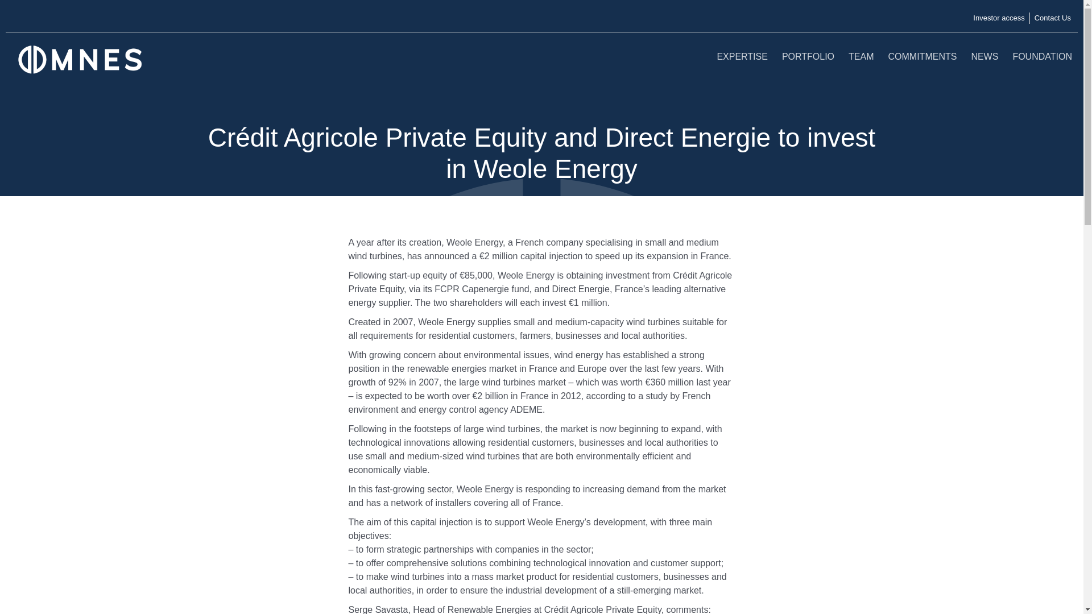 The image size is (1092, 614). I want to click on FOUNDATION, so click(1042, 56).